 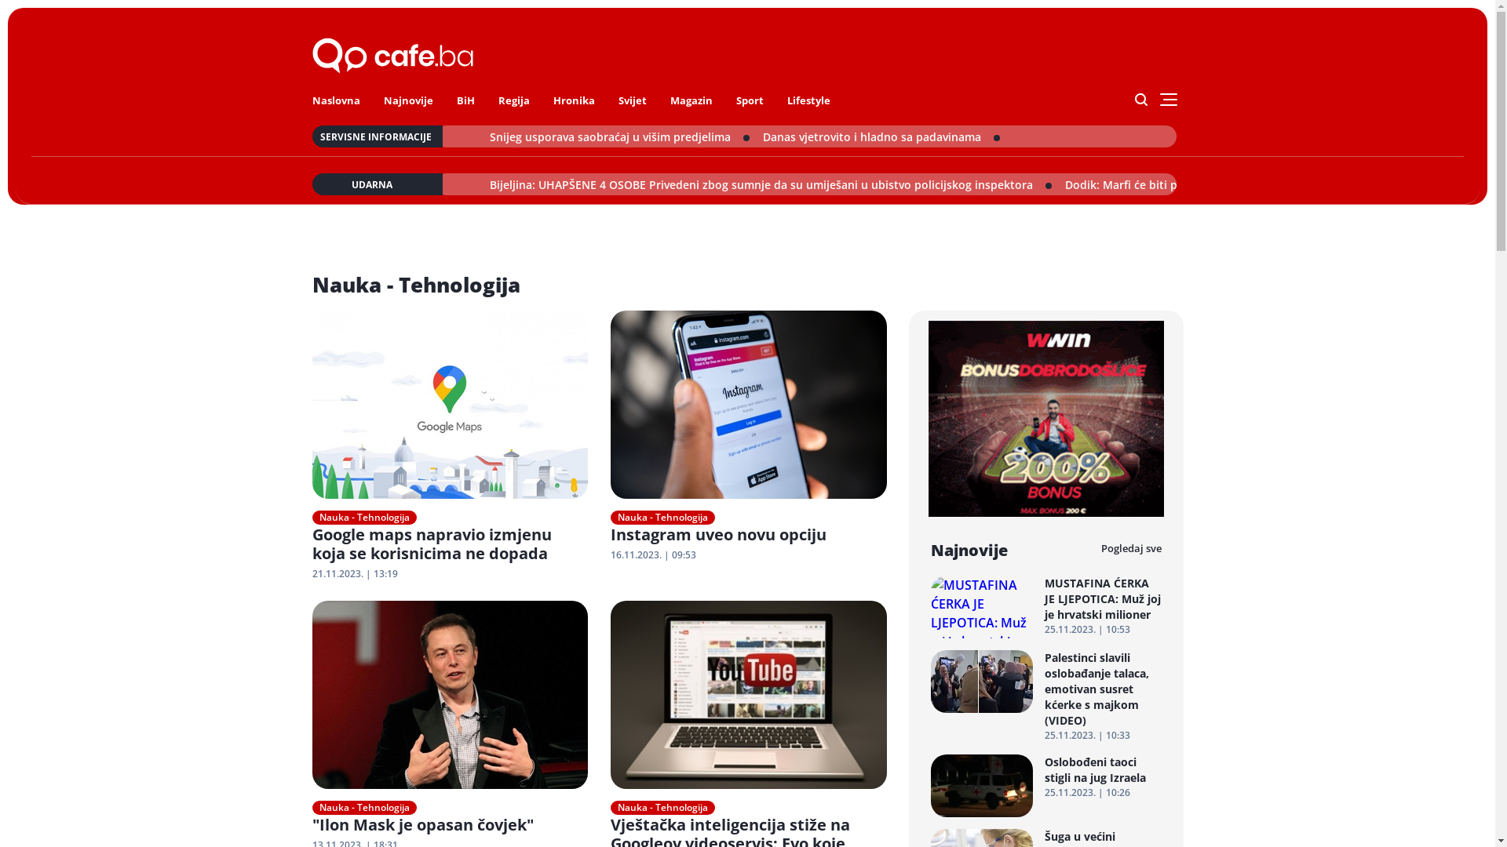 I want to click on Nauka - Tehnologija, so click(x=364, y=518).